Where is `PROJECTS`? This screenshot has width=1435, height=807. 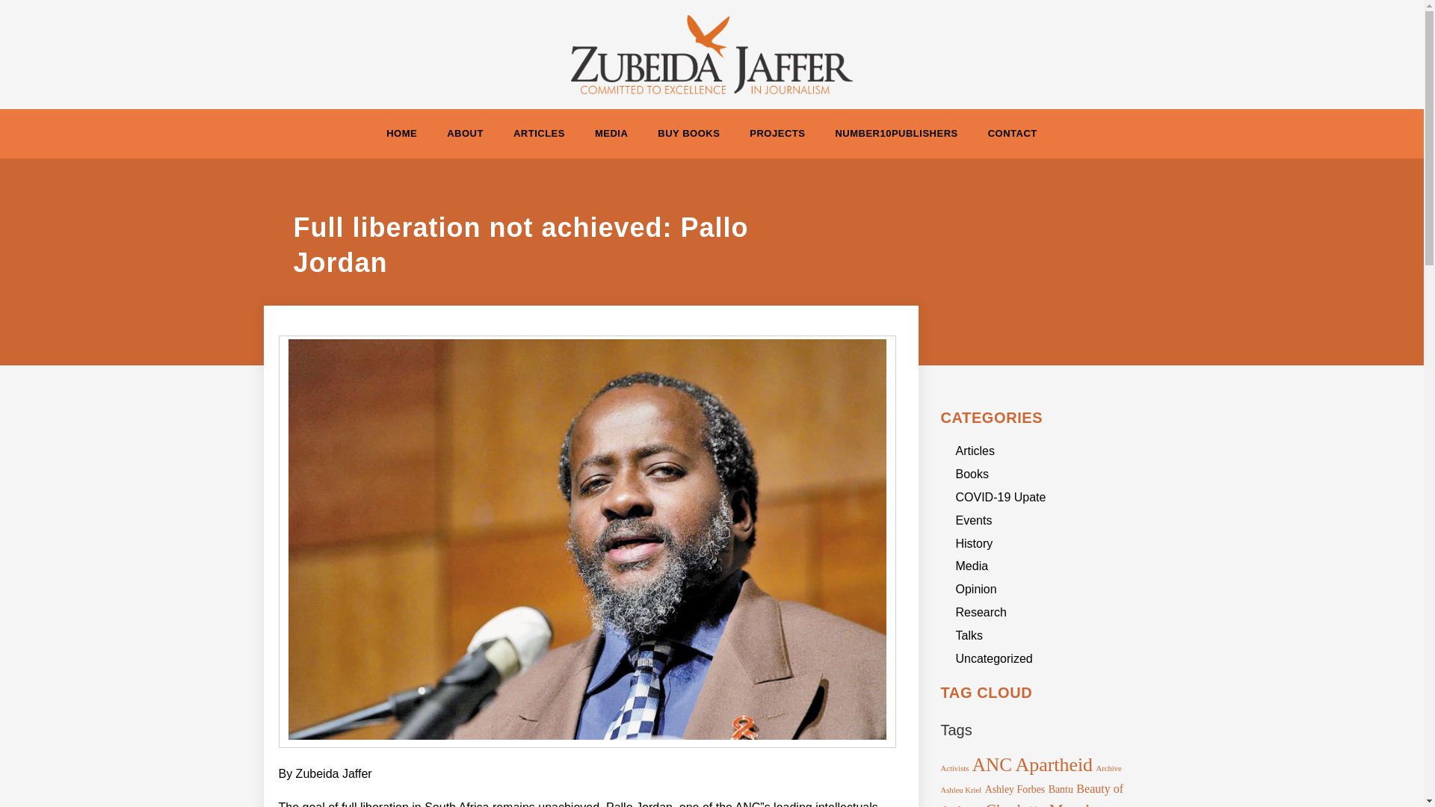
PROJECTS is located at coordinates (777, 133).